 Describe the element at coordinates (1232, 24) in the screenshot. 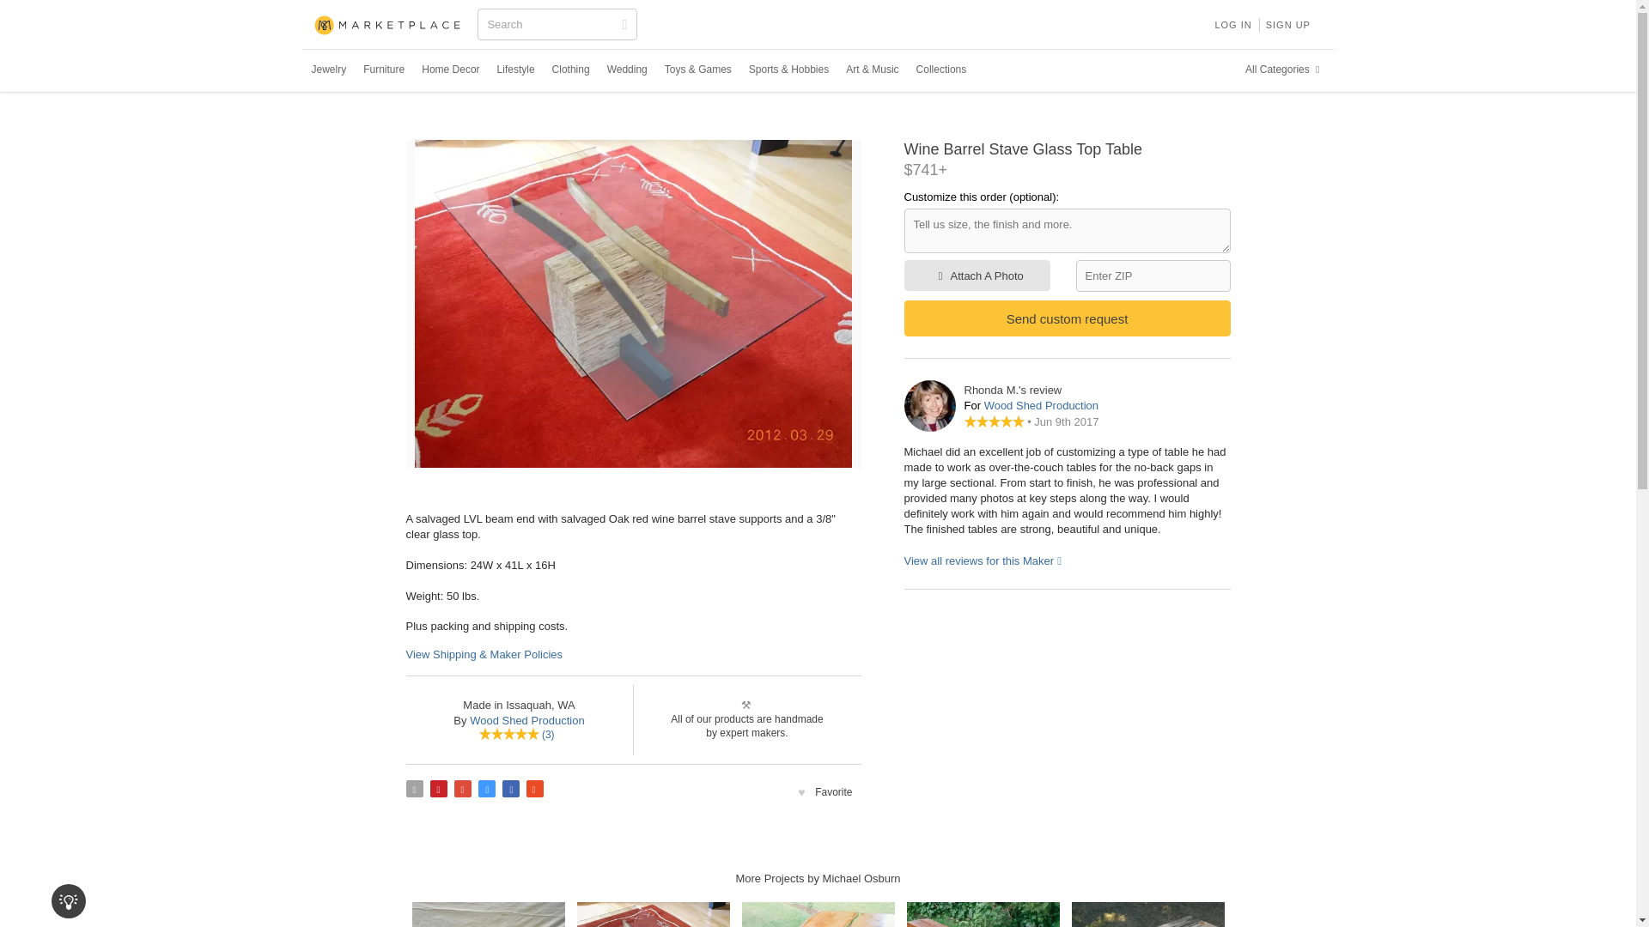

I see `Log in to CustomMade` at that location.